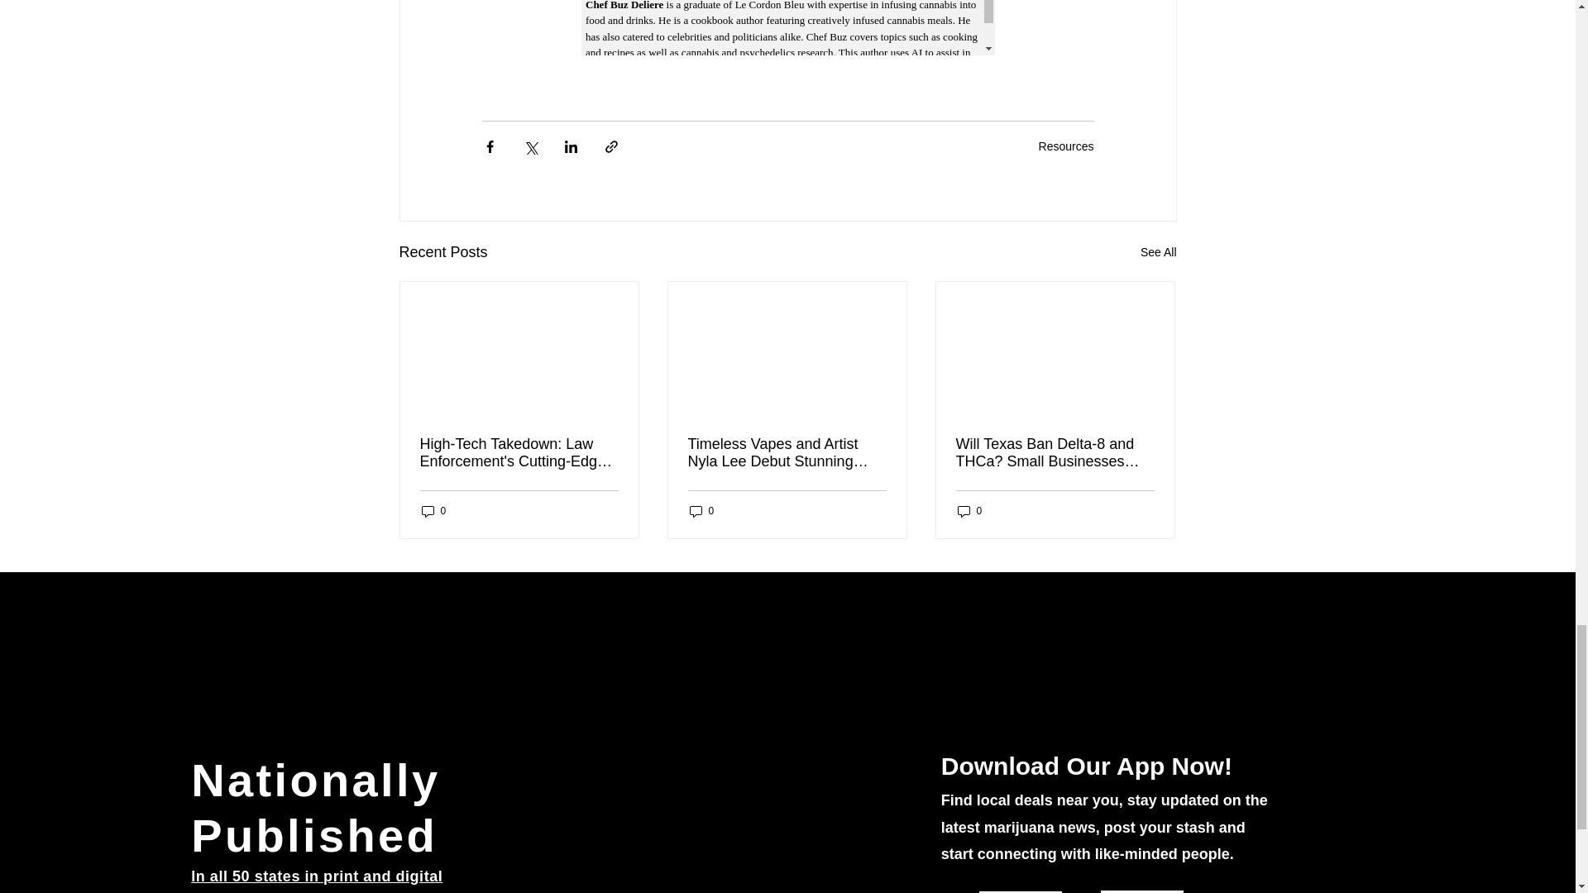 The image size is (1588, 893). Describe the element at coordinates (1065, 146) in the screenshot. I see `Resources` at that location.